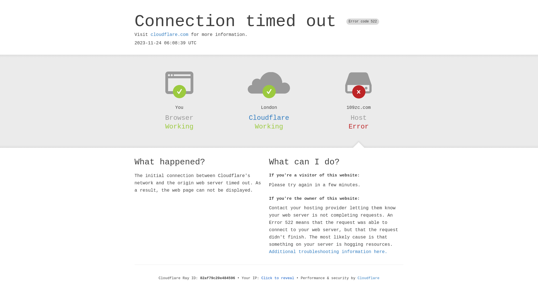 The image size is (538, 303). I want to click on cloudflare.com, so click(170, 35).